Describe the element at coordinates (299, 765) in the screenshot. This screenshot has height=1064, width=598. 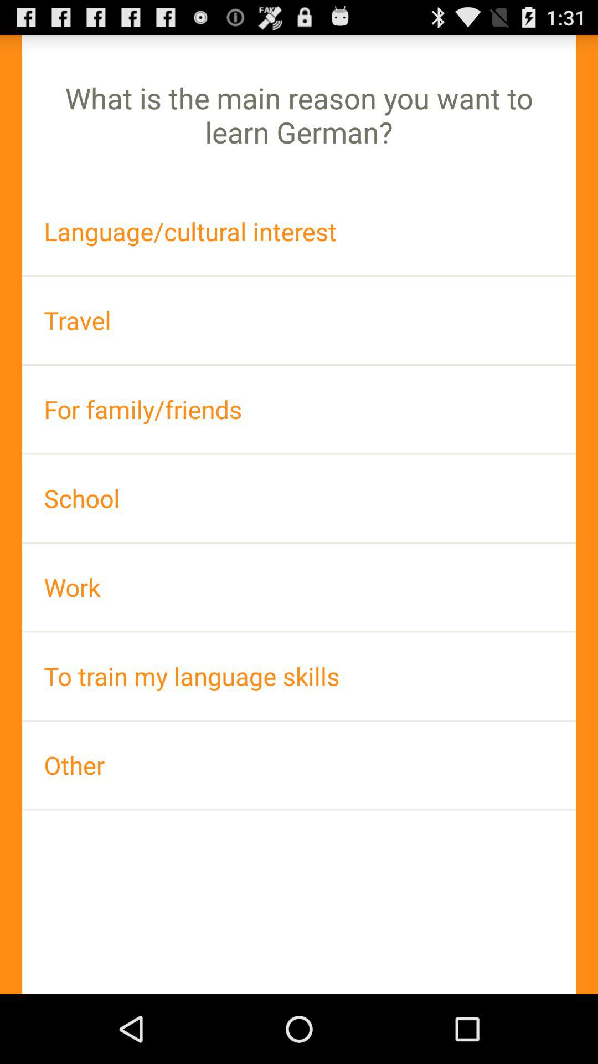
I see `turn off the app at the bottom` at that location.